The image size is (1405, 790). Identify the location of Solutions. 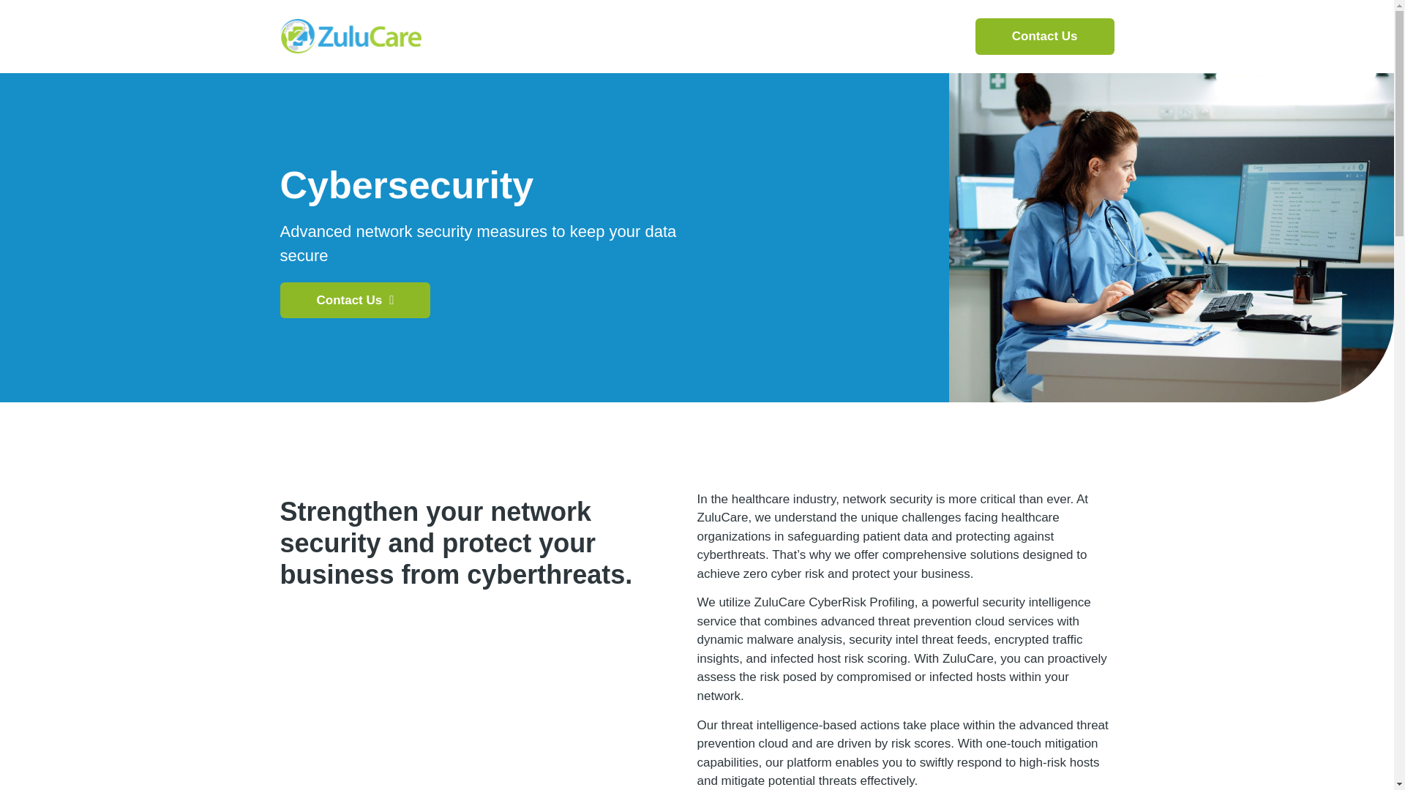
(599, 36).